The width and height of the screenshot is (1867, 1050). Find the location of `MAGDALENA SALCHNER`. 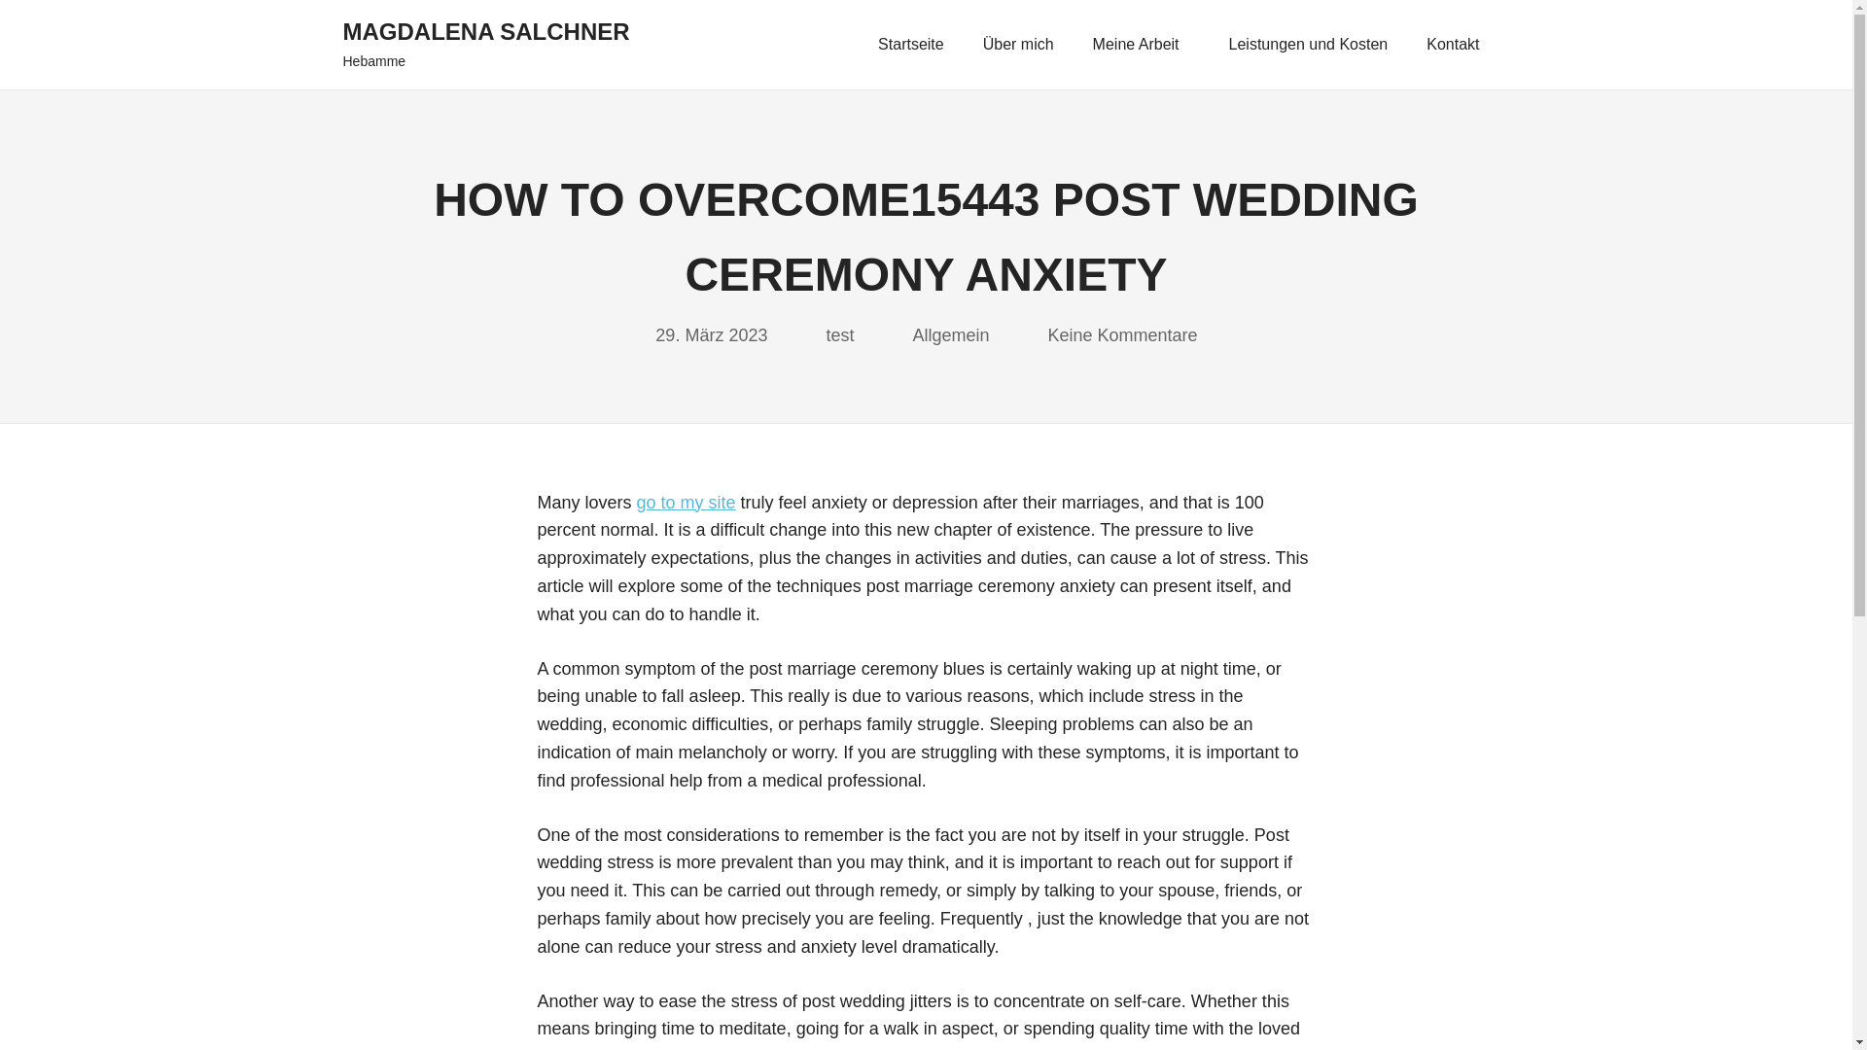

MAGDALENA SALCHNER is located at coordinates (485, 31).